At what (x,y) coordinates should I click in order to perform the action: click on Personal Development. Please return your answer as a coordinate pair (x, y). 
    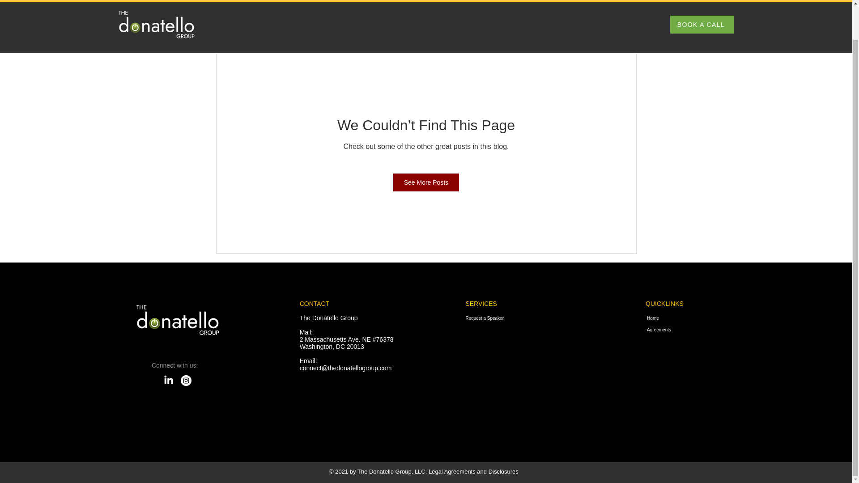
    Looking at the image, I should click on (460, 34).